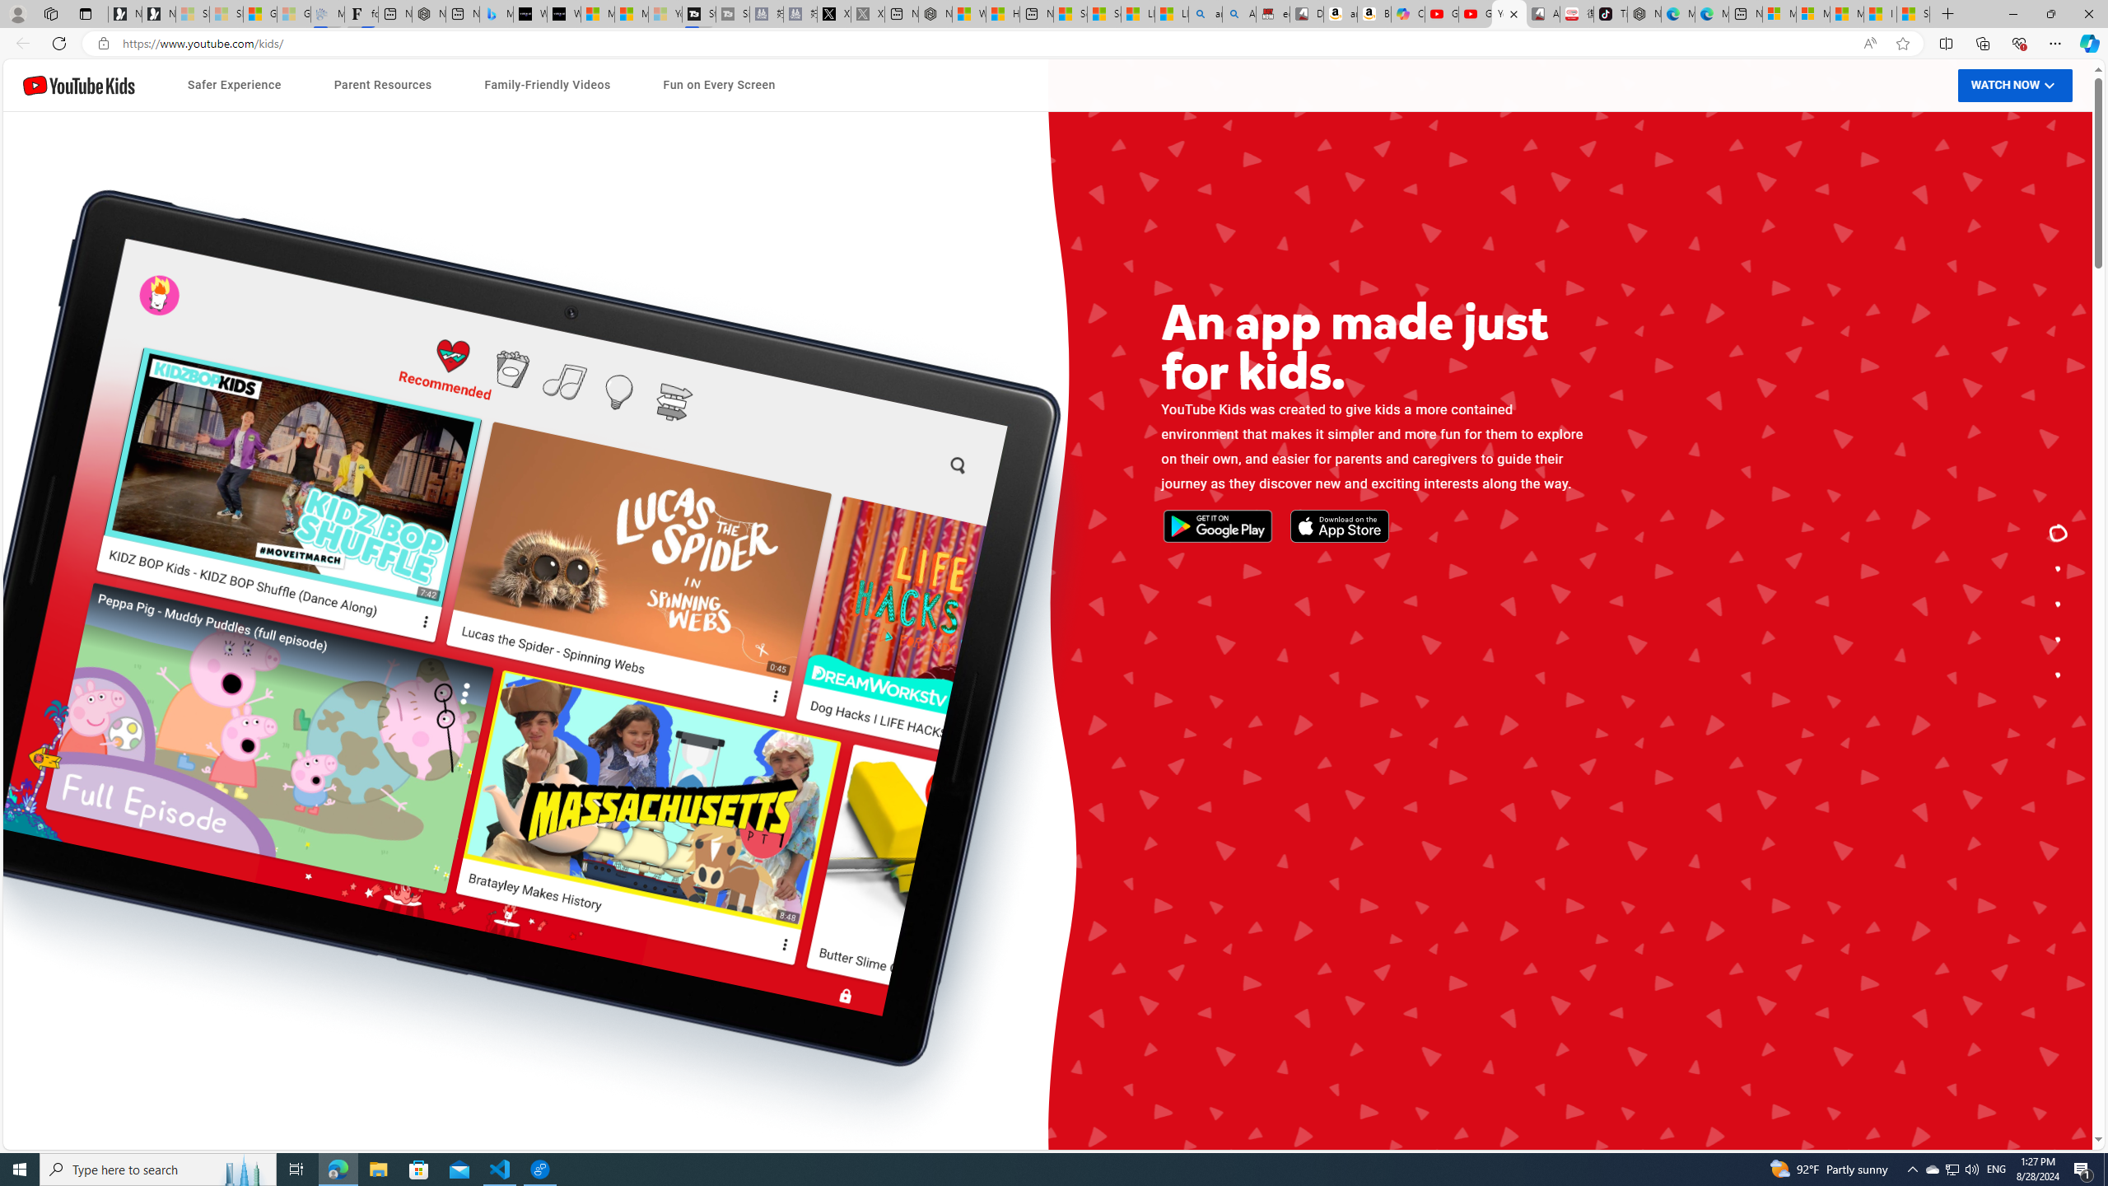  I want to click on 03Learning & Hobbies, so click(1376, 775).